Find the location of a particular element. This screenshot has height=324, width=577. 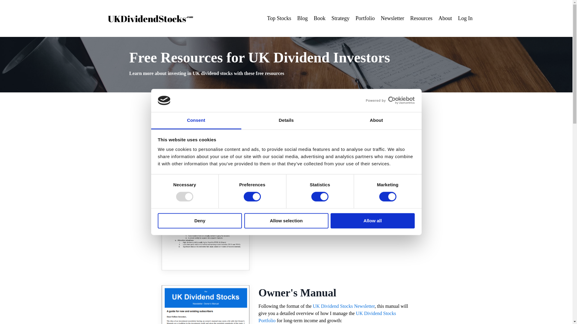

Details is located at coordinates (286, 121).